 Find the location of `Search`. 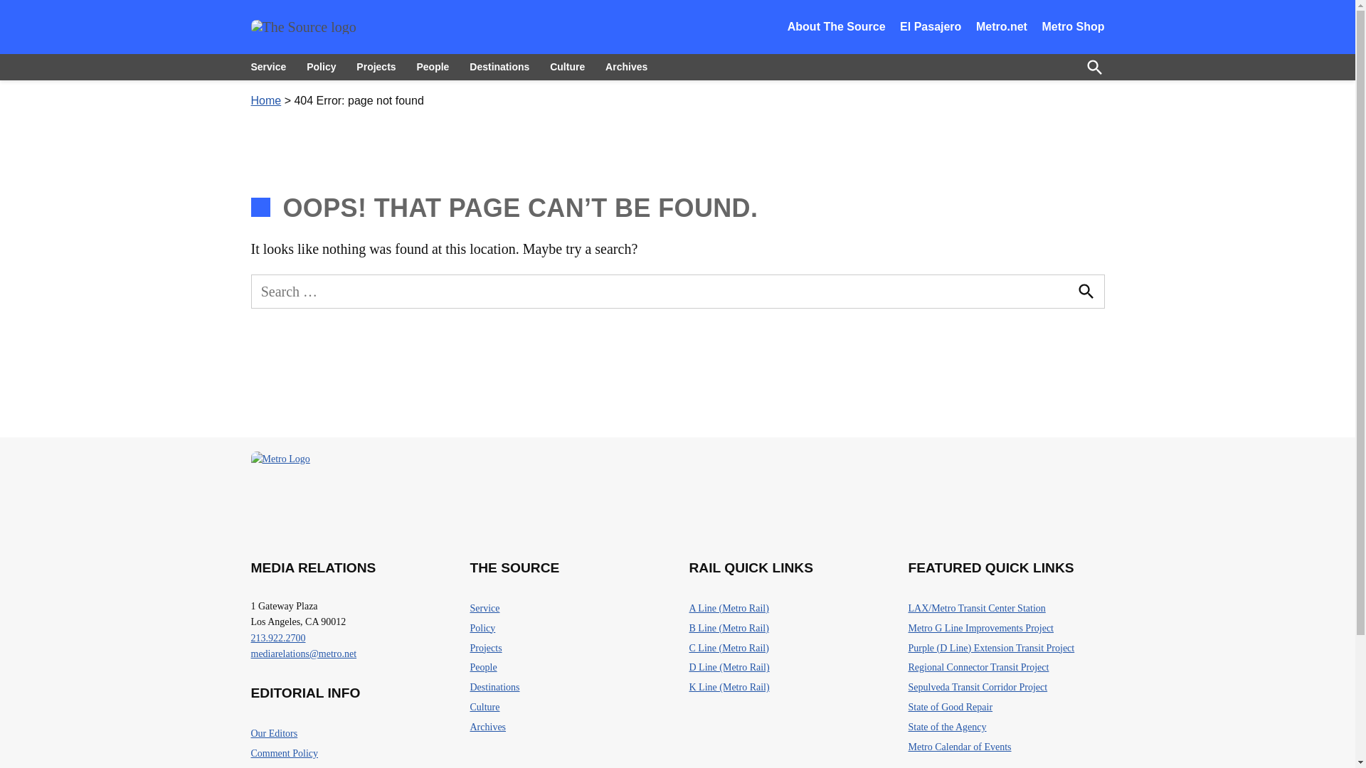

Search is located at coordinates (1085, 292).